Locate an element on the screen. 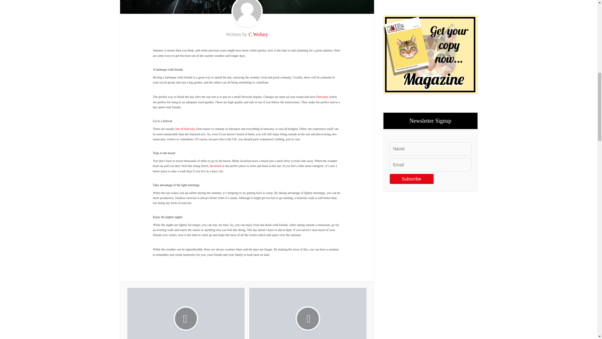 This screenshot has width=602, height=339. C Wolsey is located at coordinates (258, 34).